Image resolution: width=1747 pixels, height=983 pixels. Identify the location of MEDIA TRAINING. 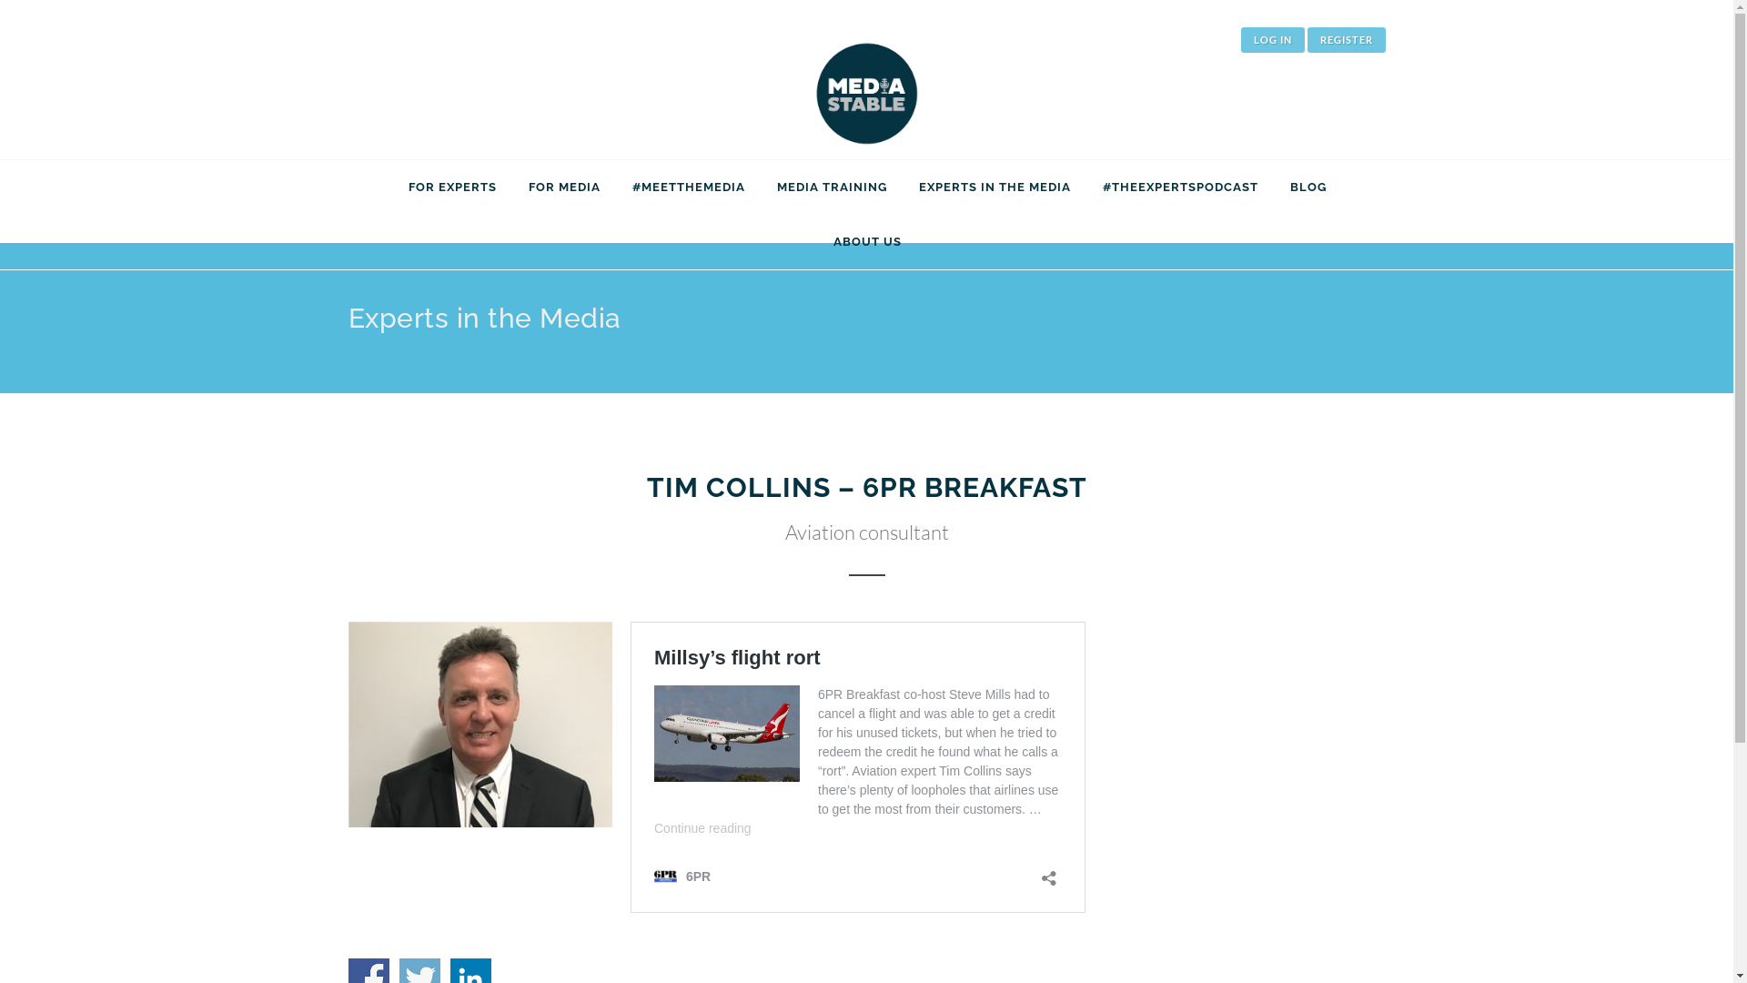
(832, 187).